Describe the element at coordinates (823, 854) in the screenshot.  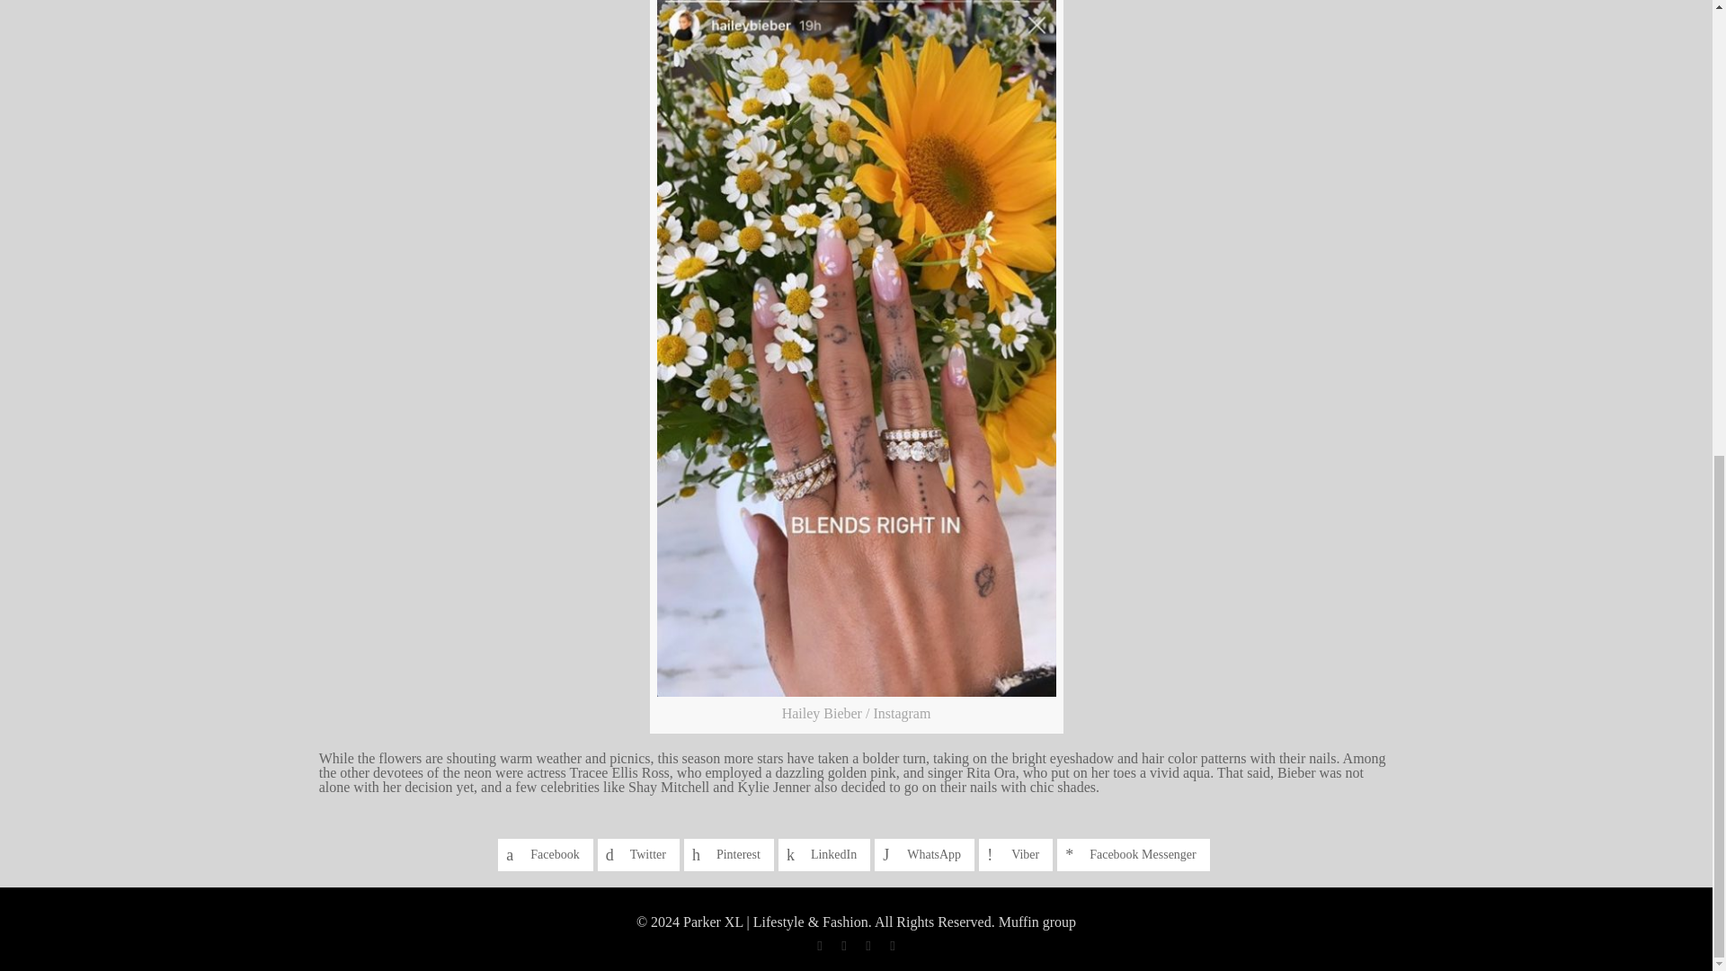
I see `Share on LinkedIn` at that location.